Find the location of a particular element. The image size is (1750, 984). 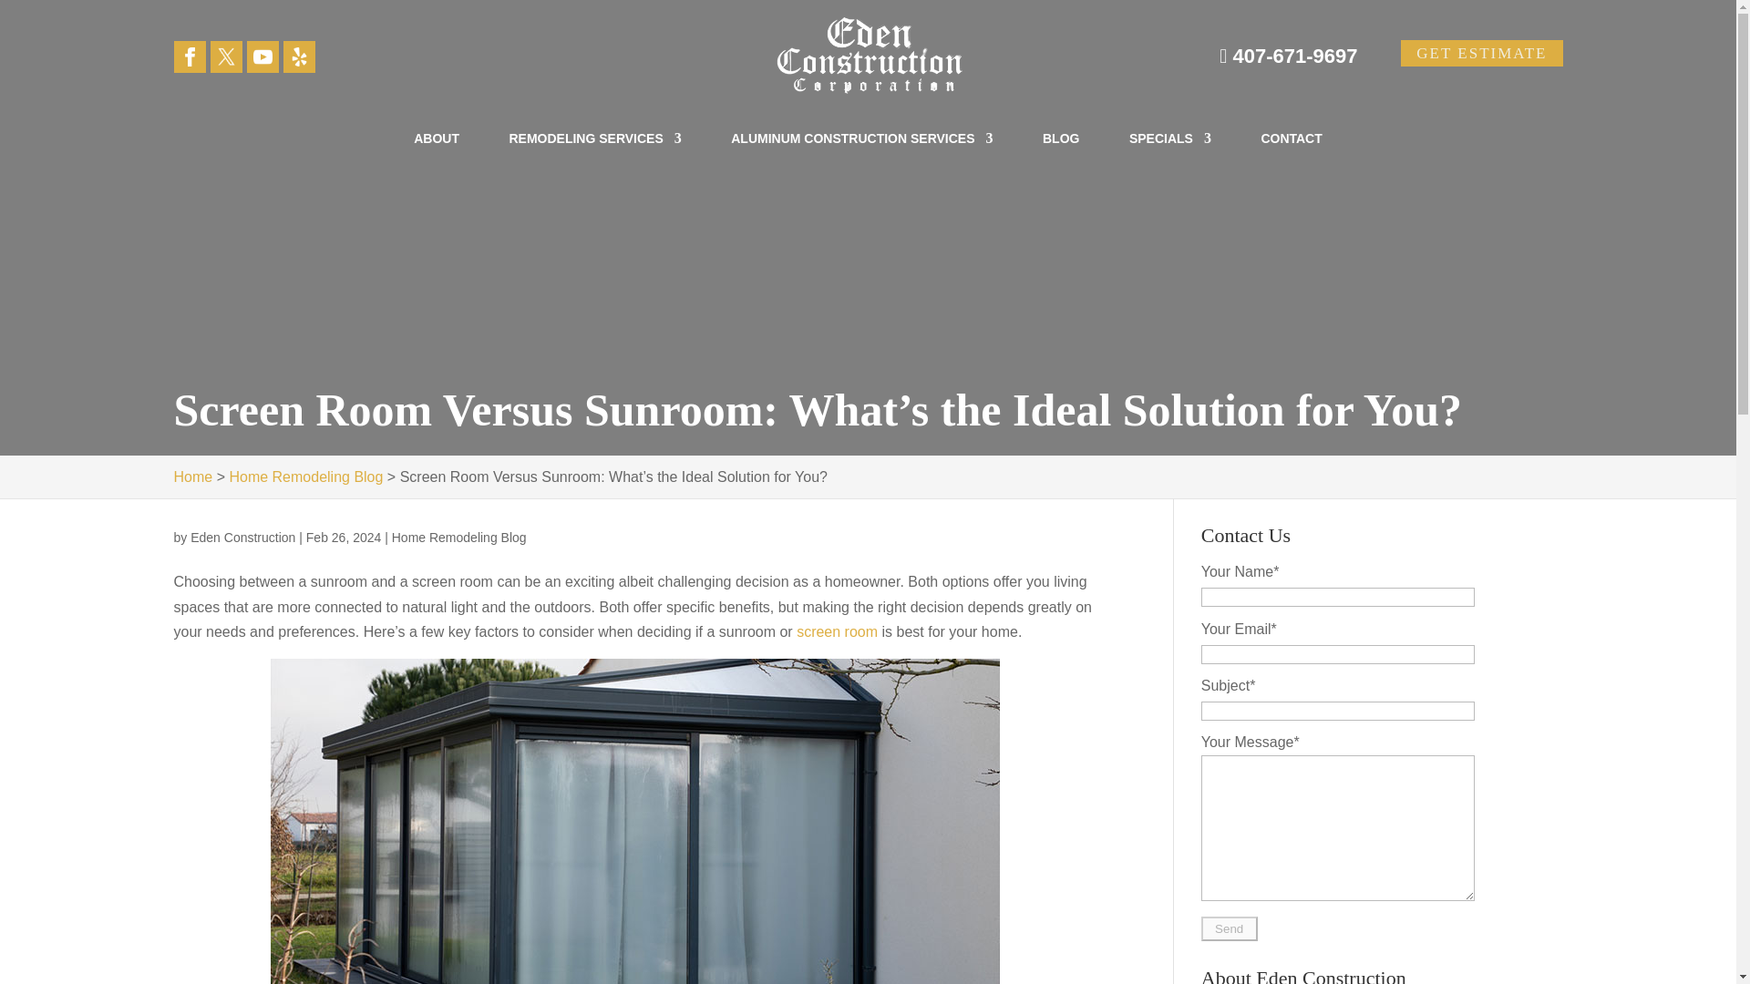

screen room is located at coordinates (837, 631).